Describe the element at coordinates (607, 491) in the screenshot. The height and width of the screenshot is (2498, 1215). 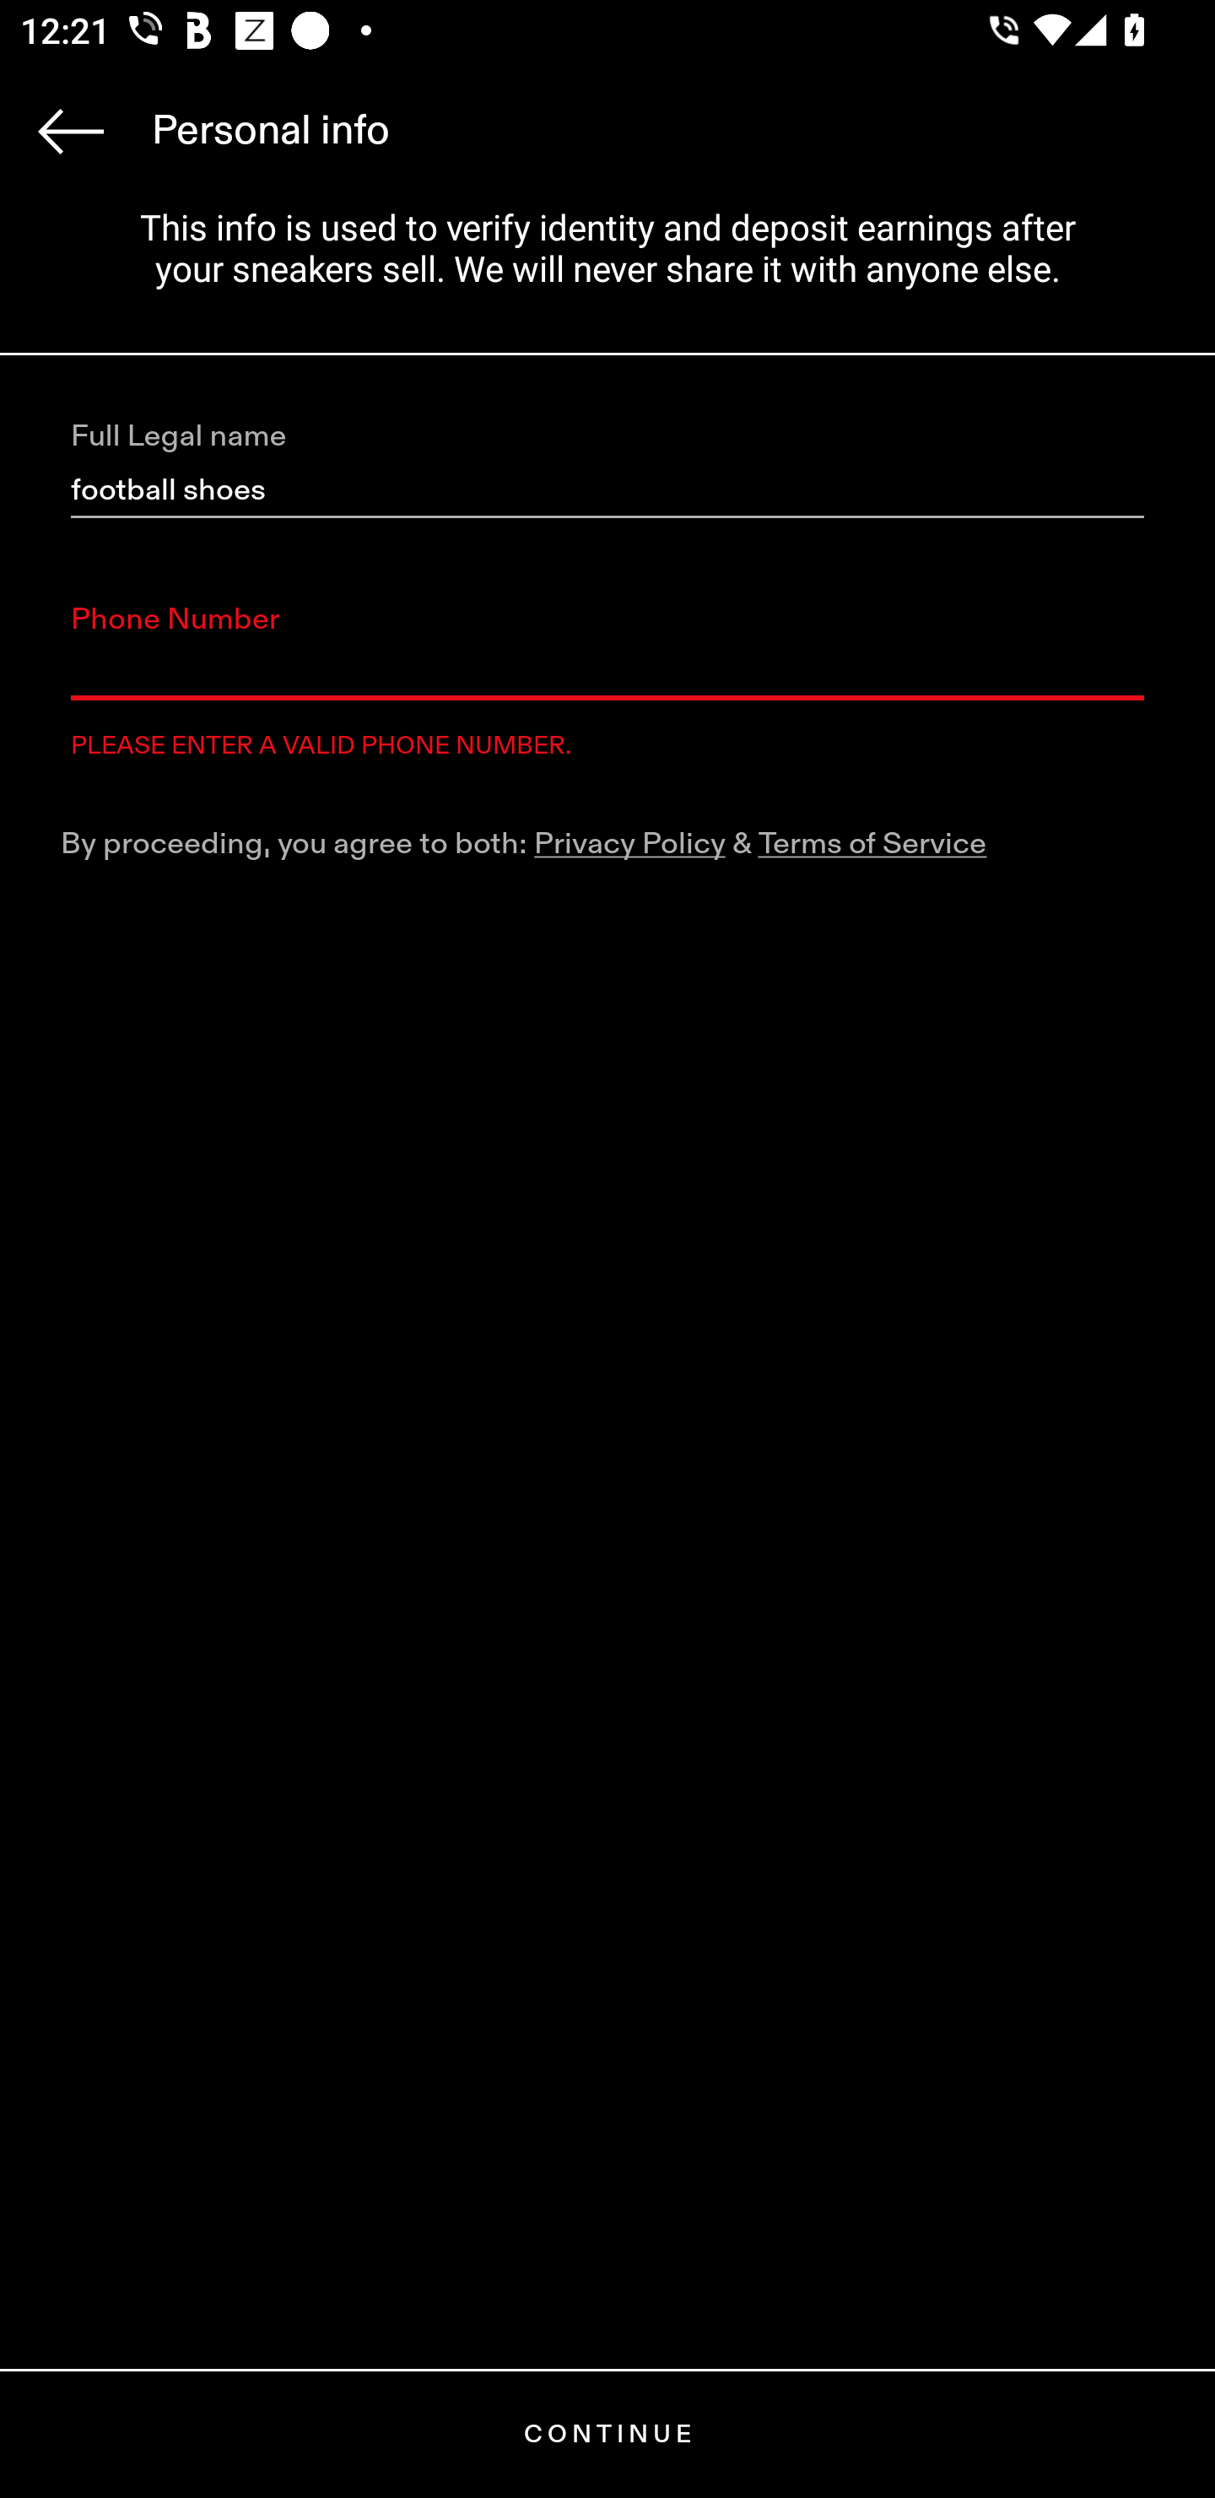
I see `football shoes` at that location.